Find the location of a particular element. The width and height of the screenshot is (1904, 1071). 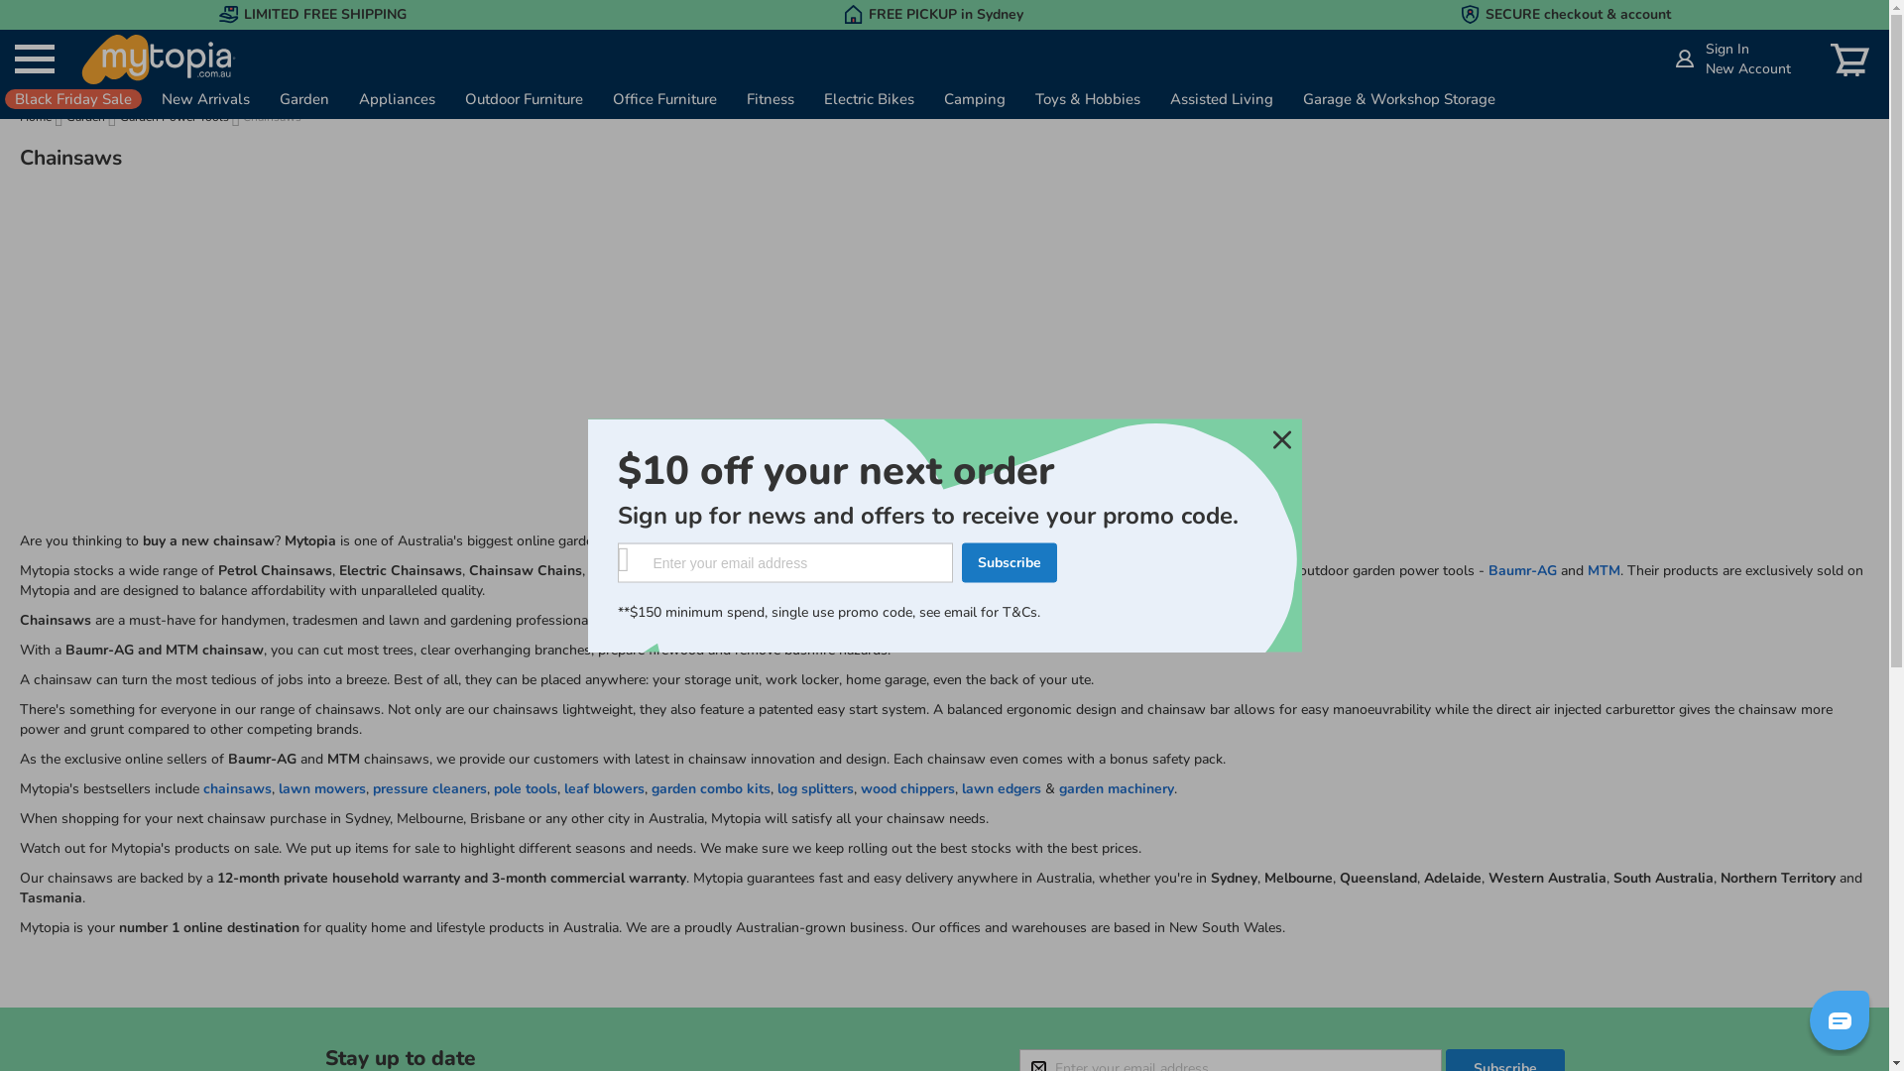

New Account is located at coordinates (1748, 69).